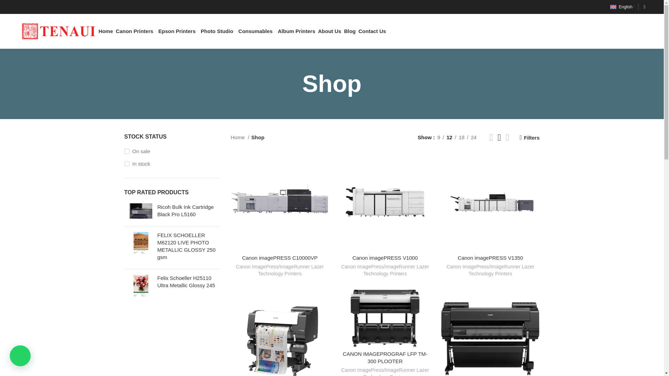 The width and height of the screenshot is (669, 376). I want to click on On sale, so click(172, 151).